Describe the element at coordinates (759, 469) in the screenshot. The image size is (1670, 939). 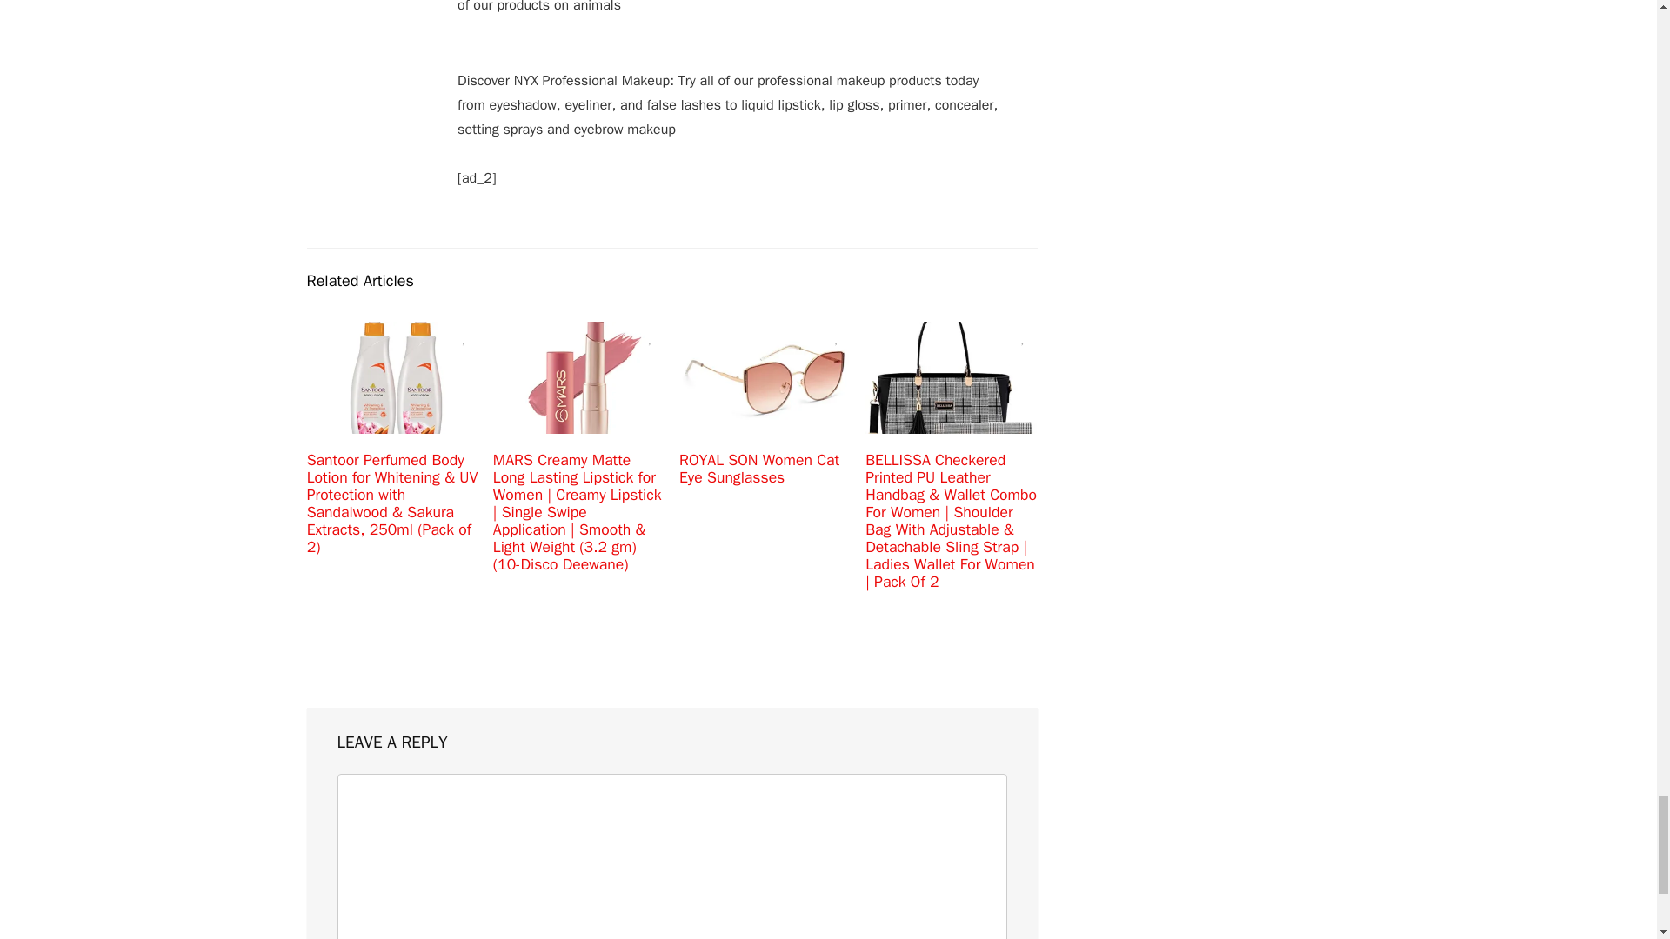
I see `ROYAL SON Women Cat Eye Sunglasses` at that location.